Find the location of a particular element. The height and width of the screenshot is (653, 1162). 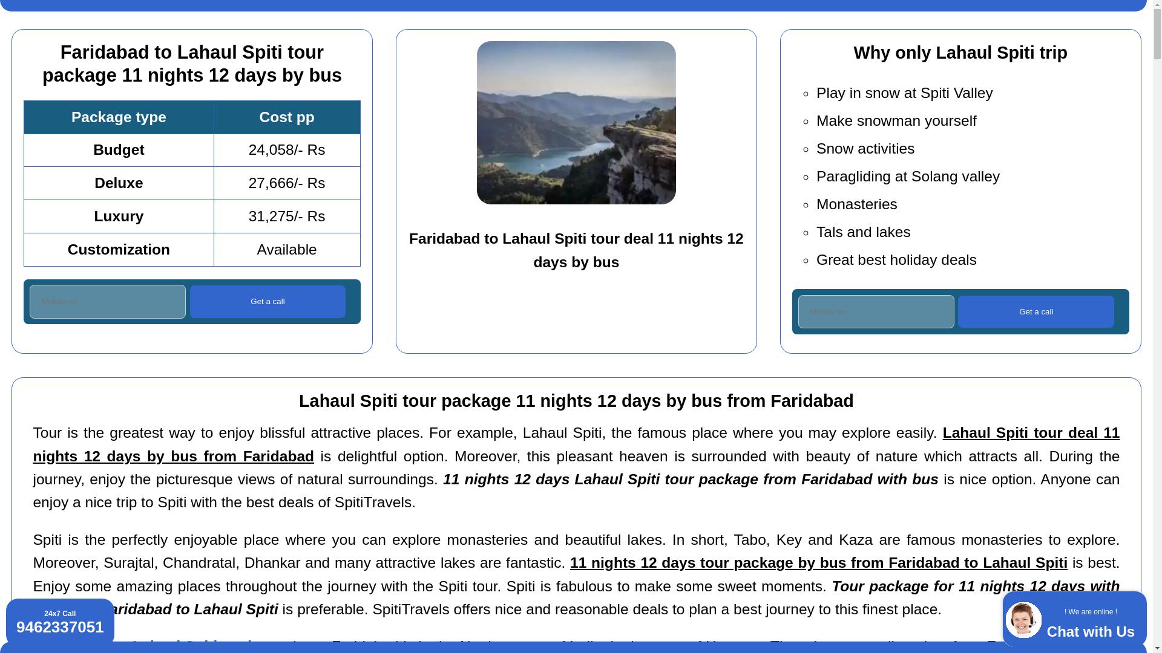

Enter your Mo. no. only digits is located at coordinates (108, 301).